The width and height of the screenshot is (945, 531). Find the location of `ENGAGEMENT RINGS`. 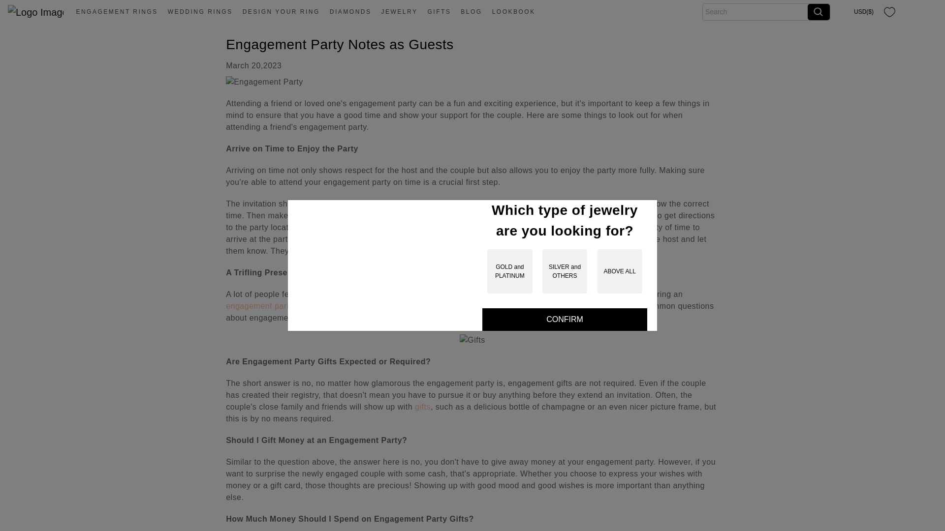

ENGAGEMENT RINGS is located at coordinates (116, 12).